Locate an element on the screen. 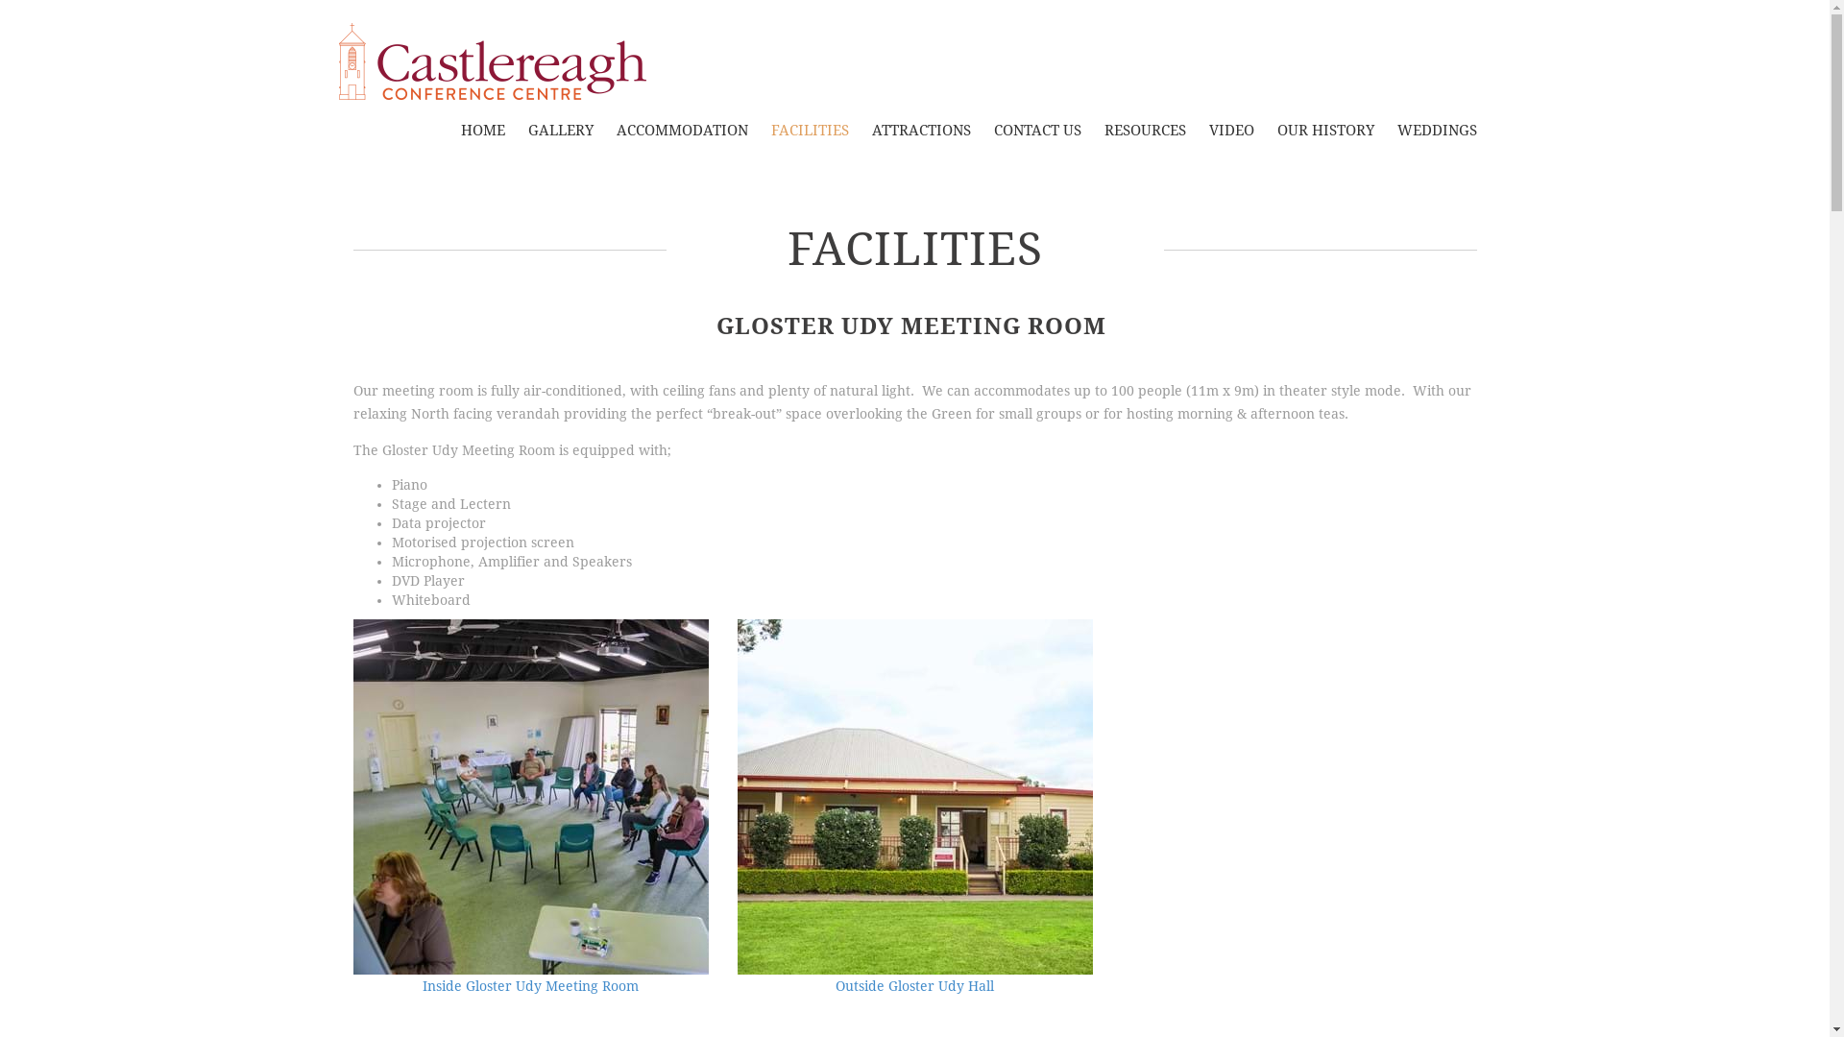 The image size is (1844, 1037). CONTACT US is located at coordinates (1037, 131).